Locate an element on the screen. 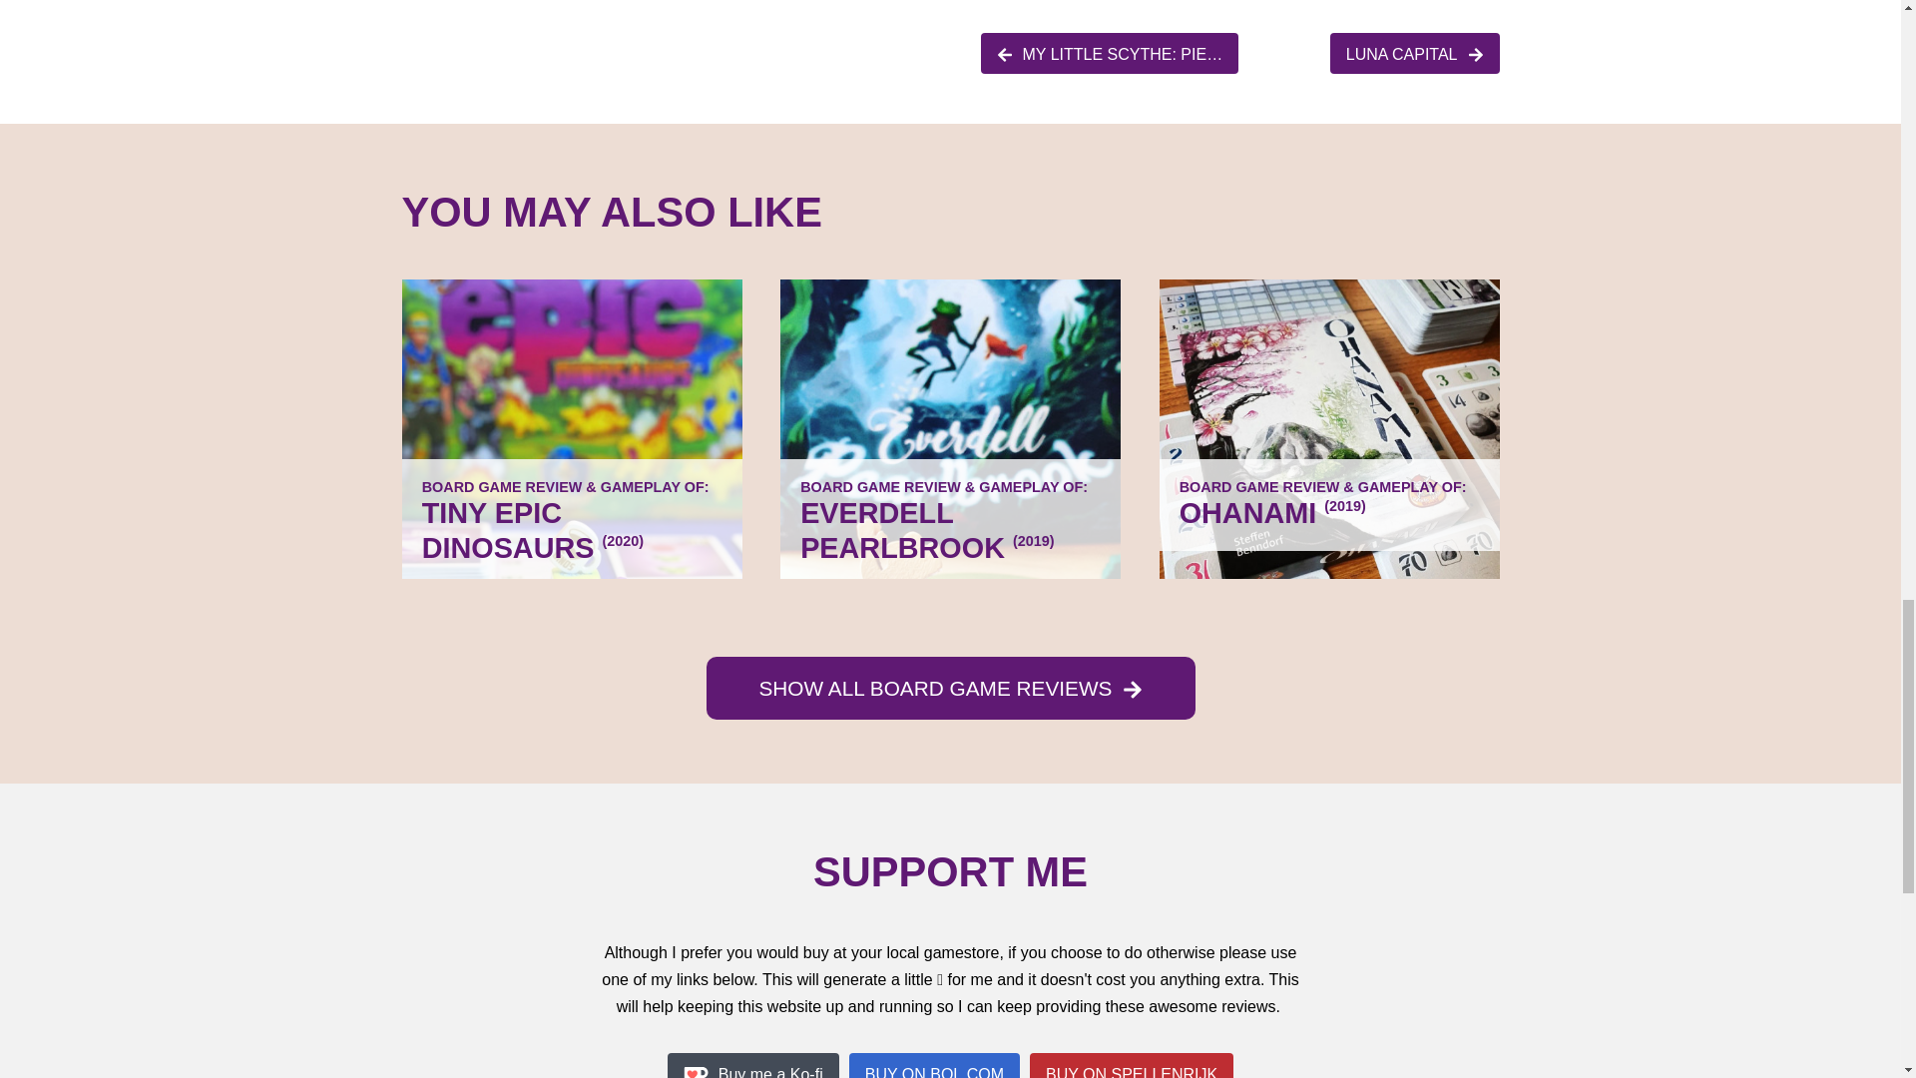 The width and height of the screenshot is (1916, 1078). BUY ON BOL.COM is located at coordinates (934, 1065).